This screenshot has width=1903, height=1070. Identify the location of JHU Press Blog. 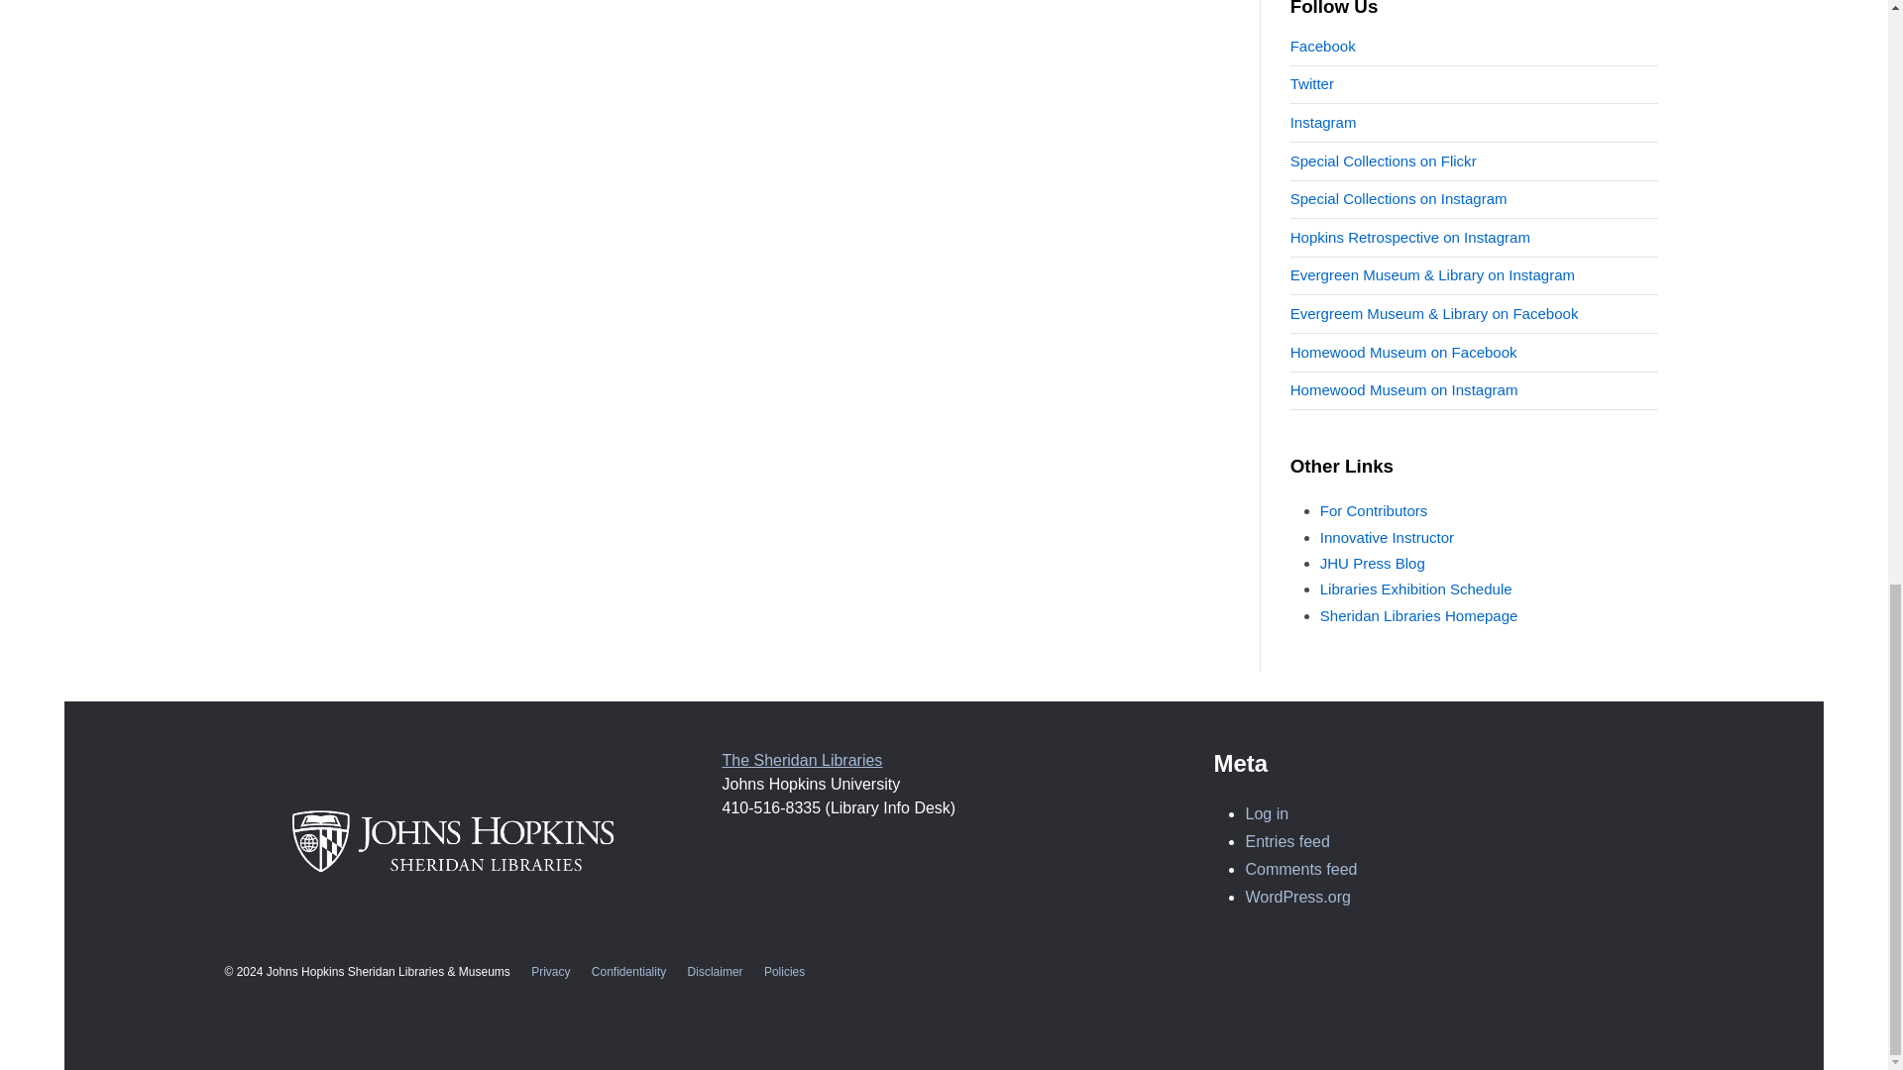
(1373, 563).